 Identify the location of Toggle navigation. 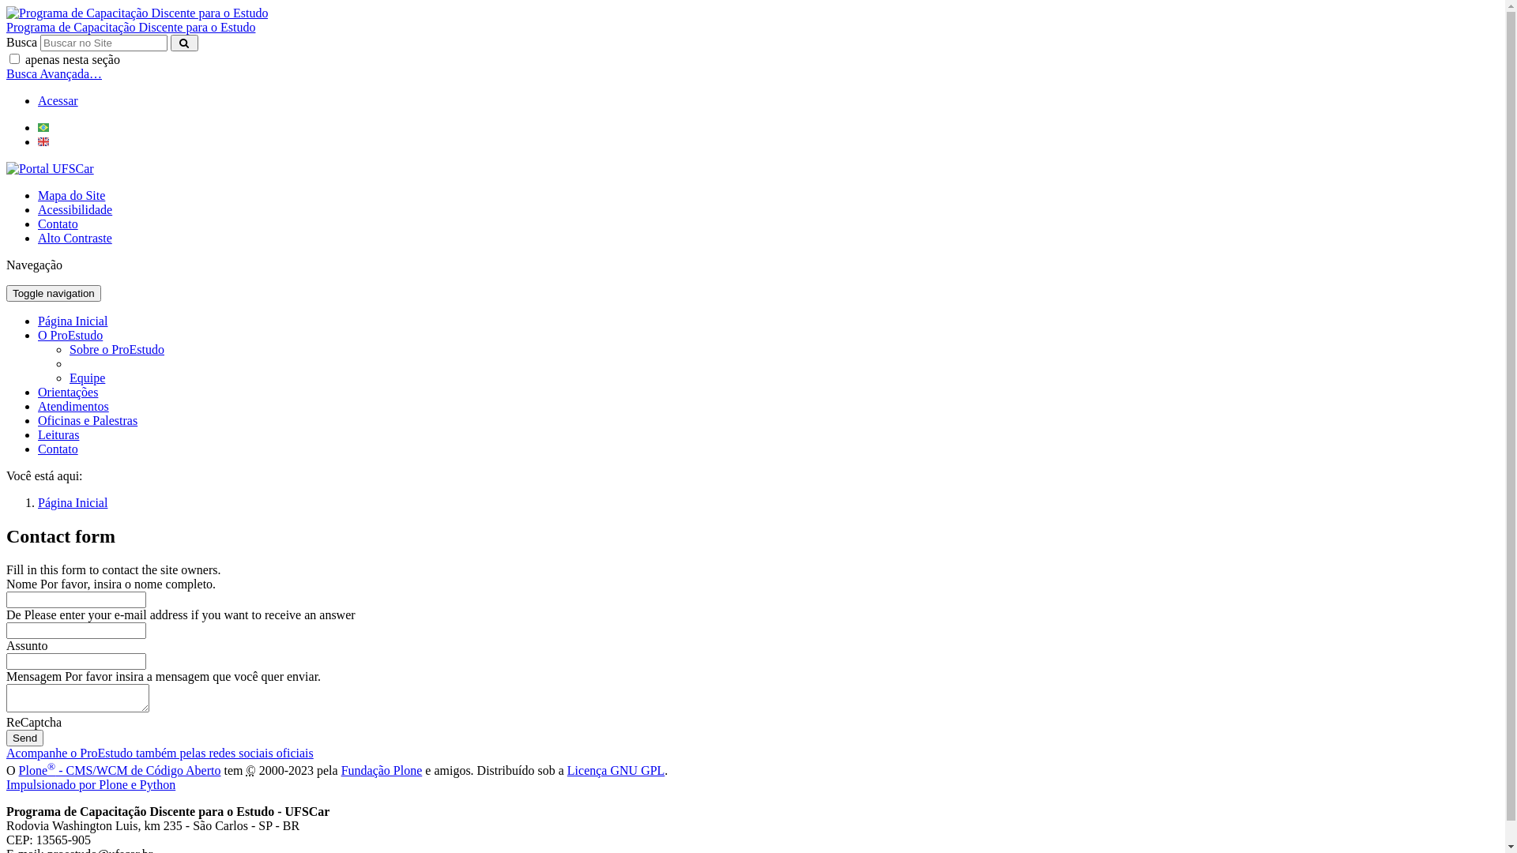
(54, 294).